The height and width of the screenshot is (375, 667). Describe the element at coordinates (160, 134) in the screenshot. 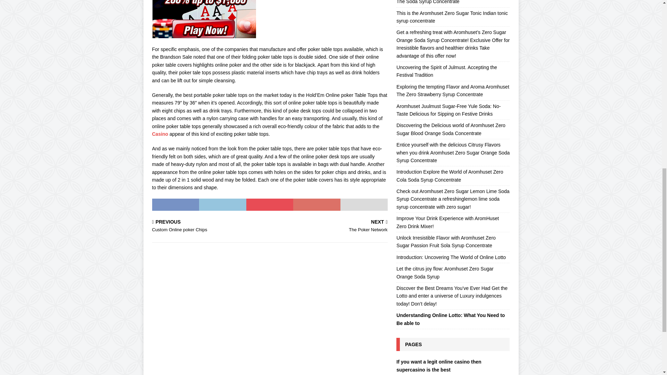

I see `Casino` at that location.